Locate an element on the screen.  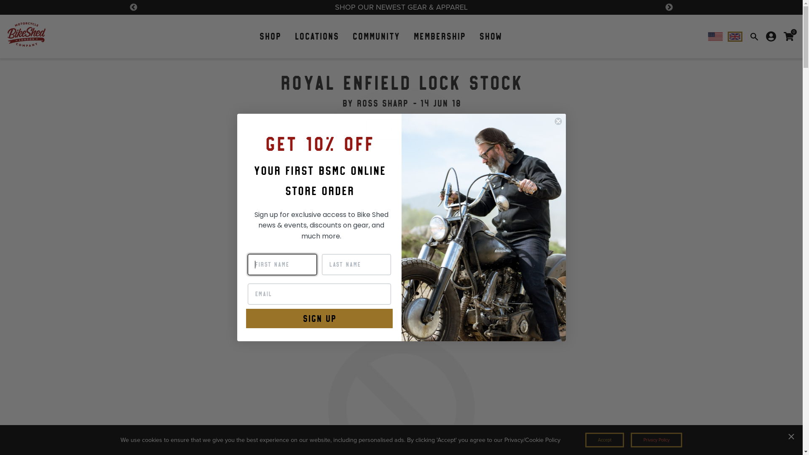
Access Account is located at coordinates (771, 37).